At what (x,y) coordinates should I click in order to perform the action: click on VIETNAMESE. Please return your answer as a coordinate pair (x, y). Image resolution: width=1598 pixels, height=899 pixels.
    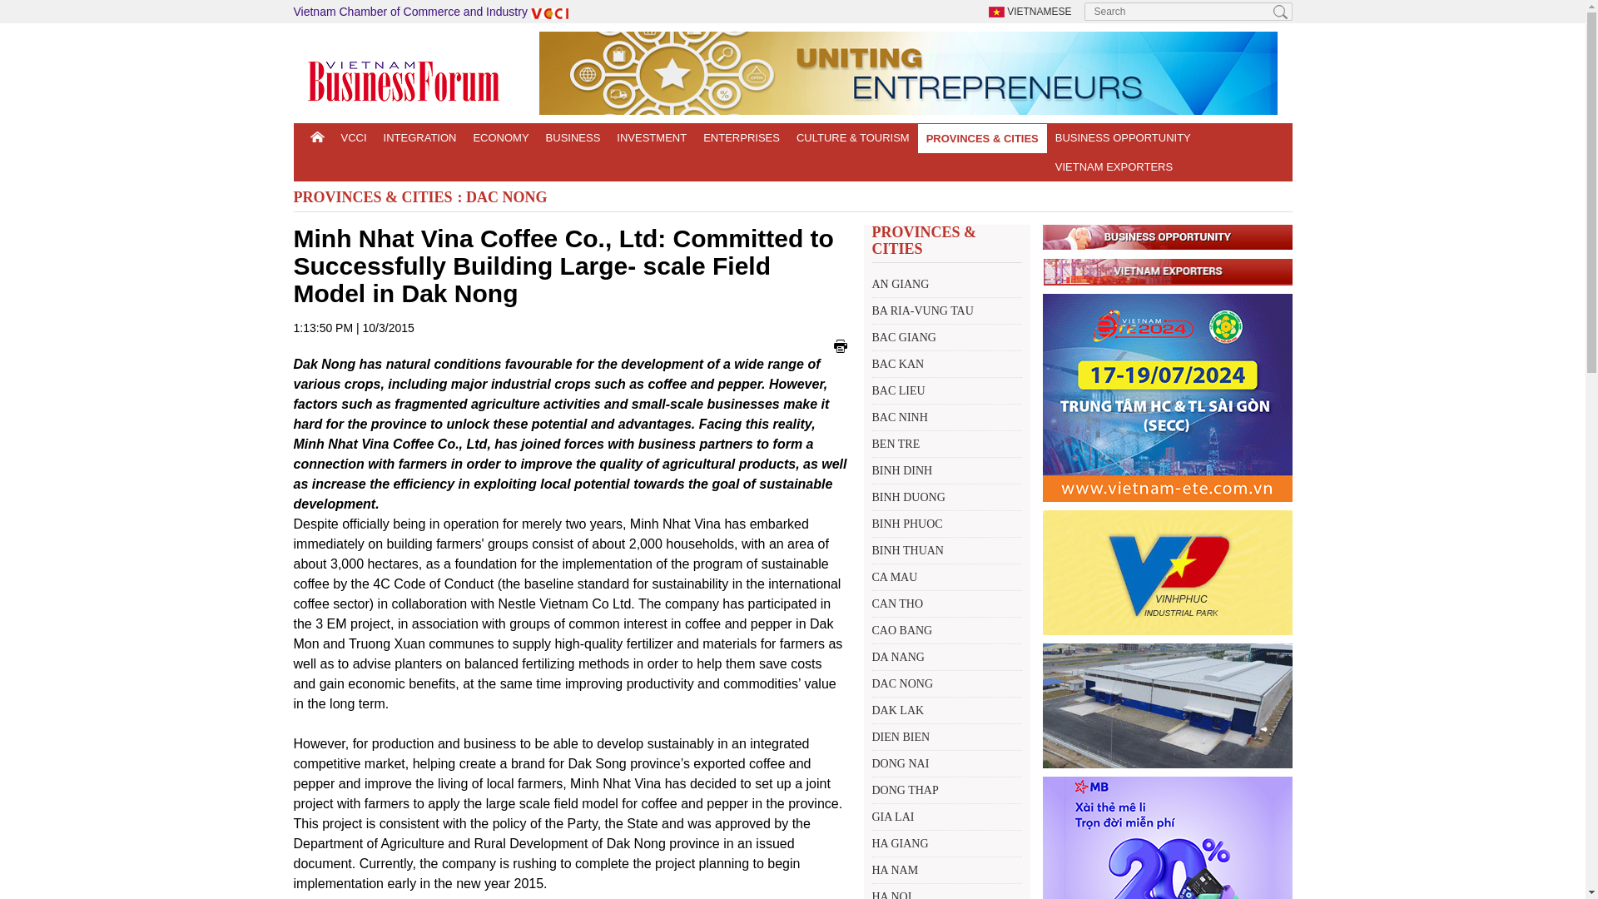
    Looking at the image, I should click on (1030, 11).